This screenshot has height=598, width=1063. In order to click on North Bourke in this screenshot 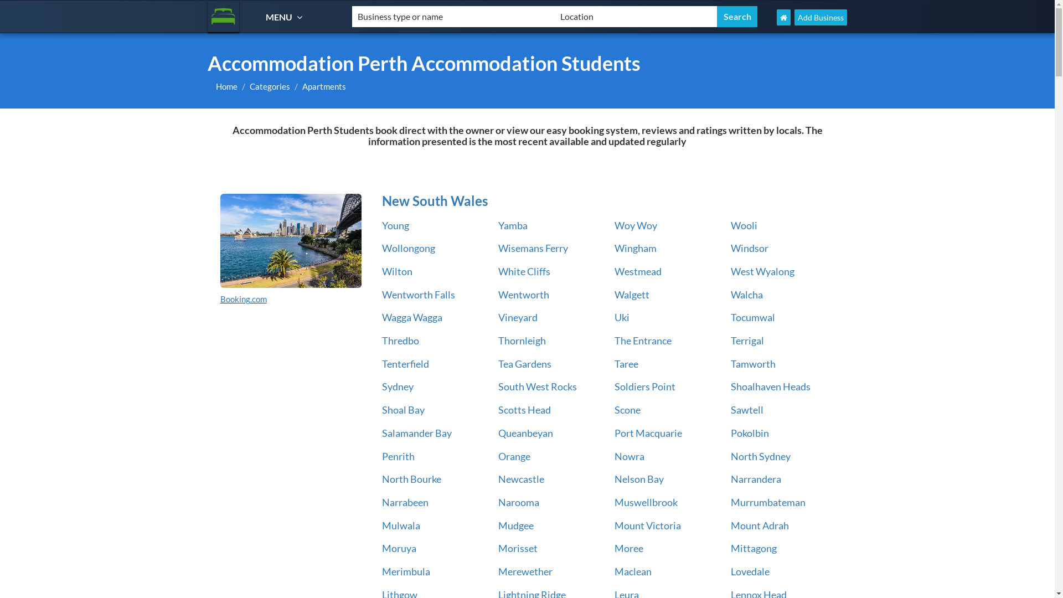, I will do `click(412, 479)`.